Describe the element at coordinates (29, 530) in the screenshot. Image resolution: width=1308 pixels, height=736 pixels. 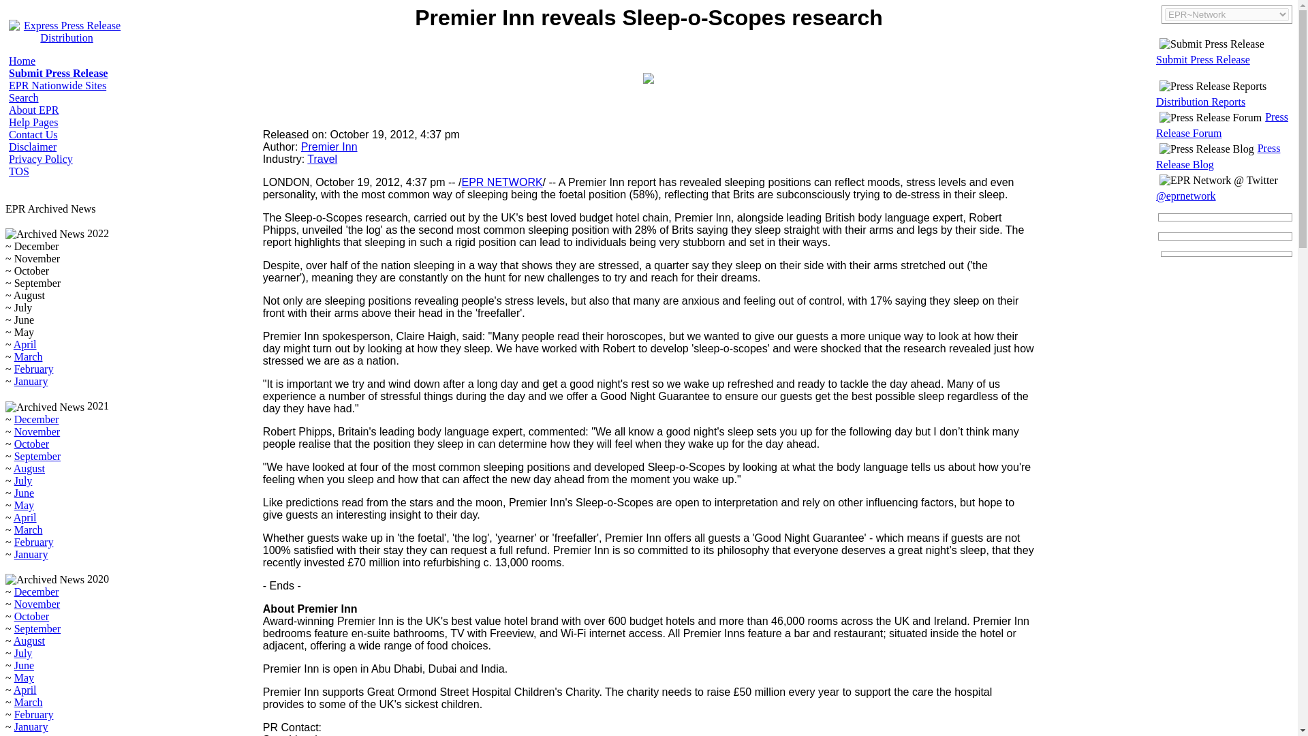
I see `March` at that location.